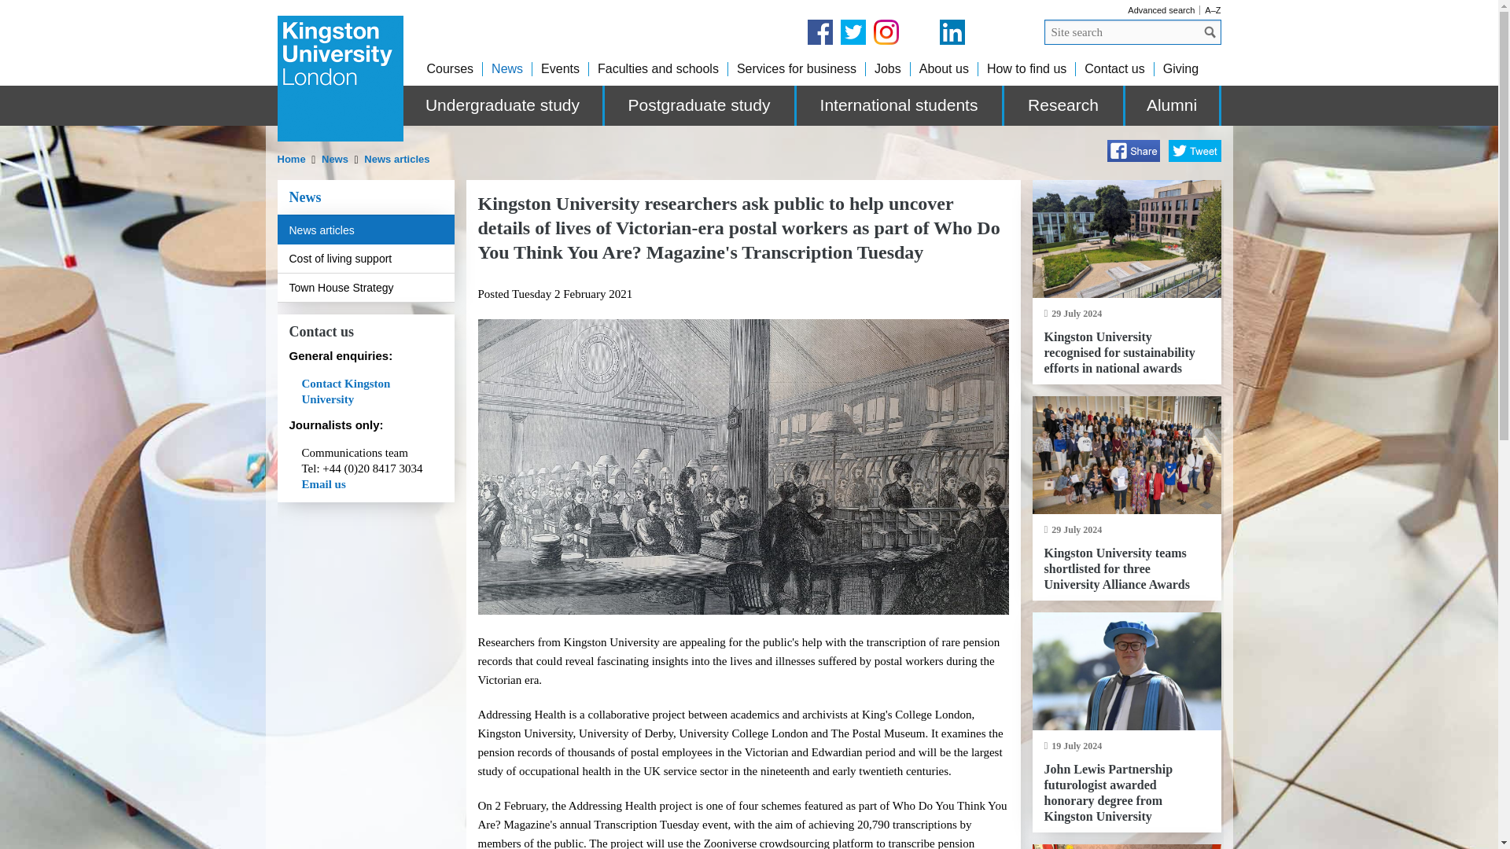 This screenshot has height=849, width=1510. What do you see at coordinates (292, 159) in the screenshot?
I see `Home` at bounding box center [292, 159].